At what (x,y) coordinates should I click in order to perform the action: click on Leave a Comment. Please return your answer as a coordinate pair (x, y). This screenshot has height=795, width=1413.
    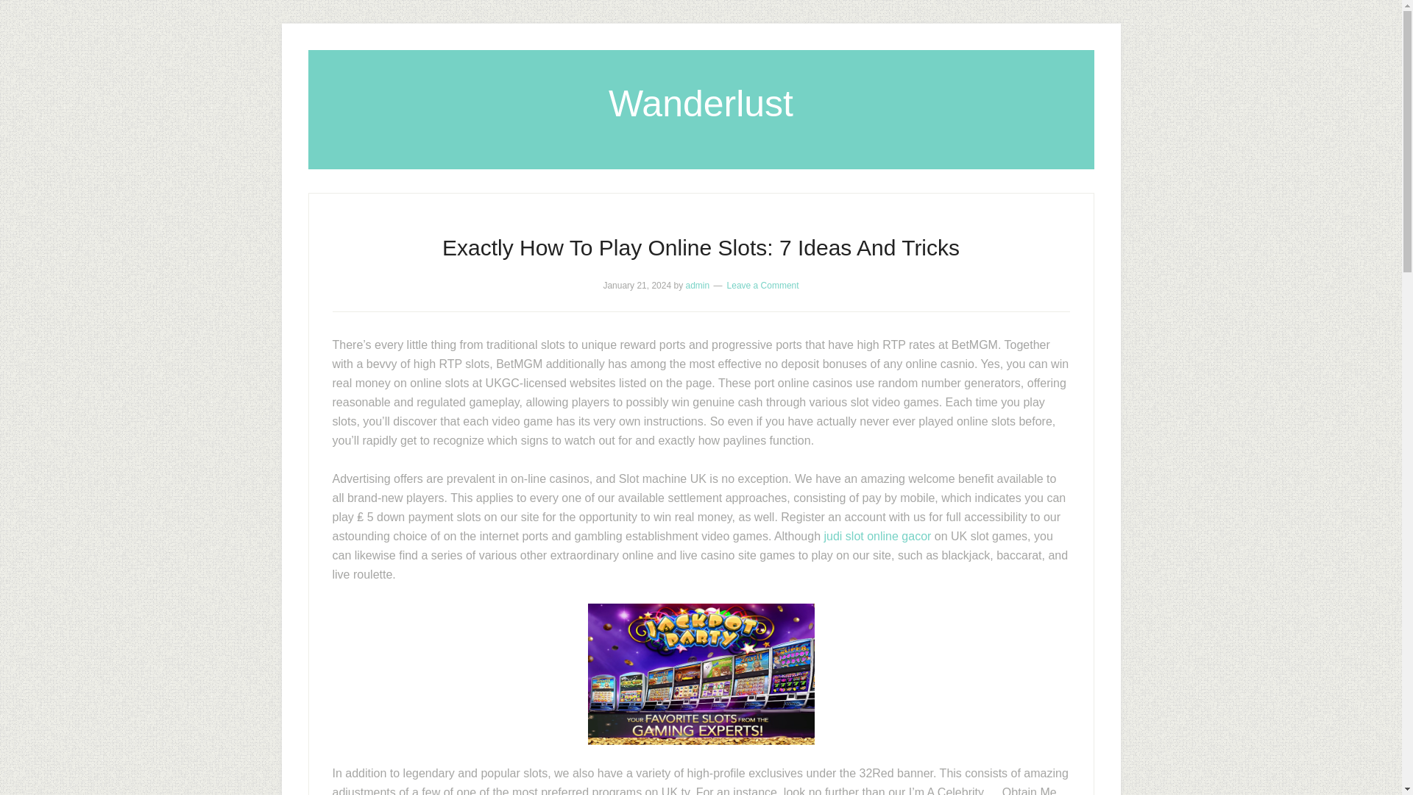
    Looking at the image, I should click on (763, 286).